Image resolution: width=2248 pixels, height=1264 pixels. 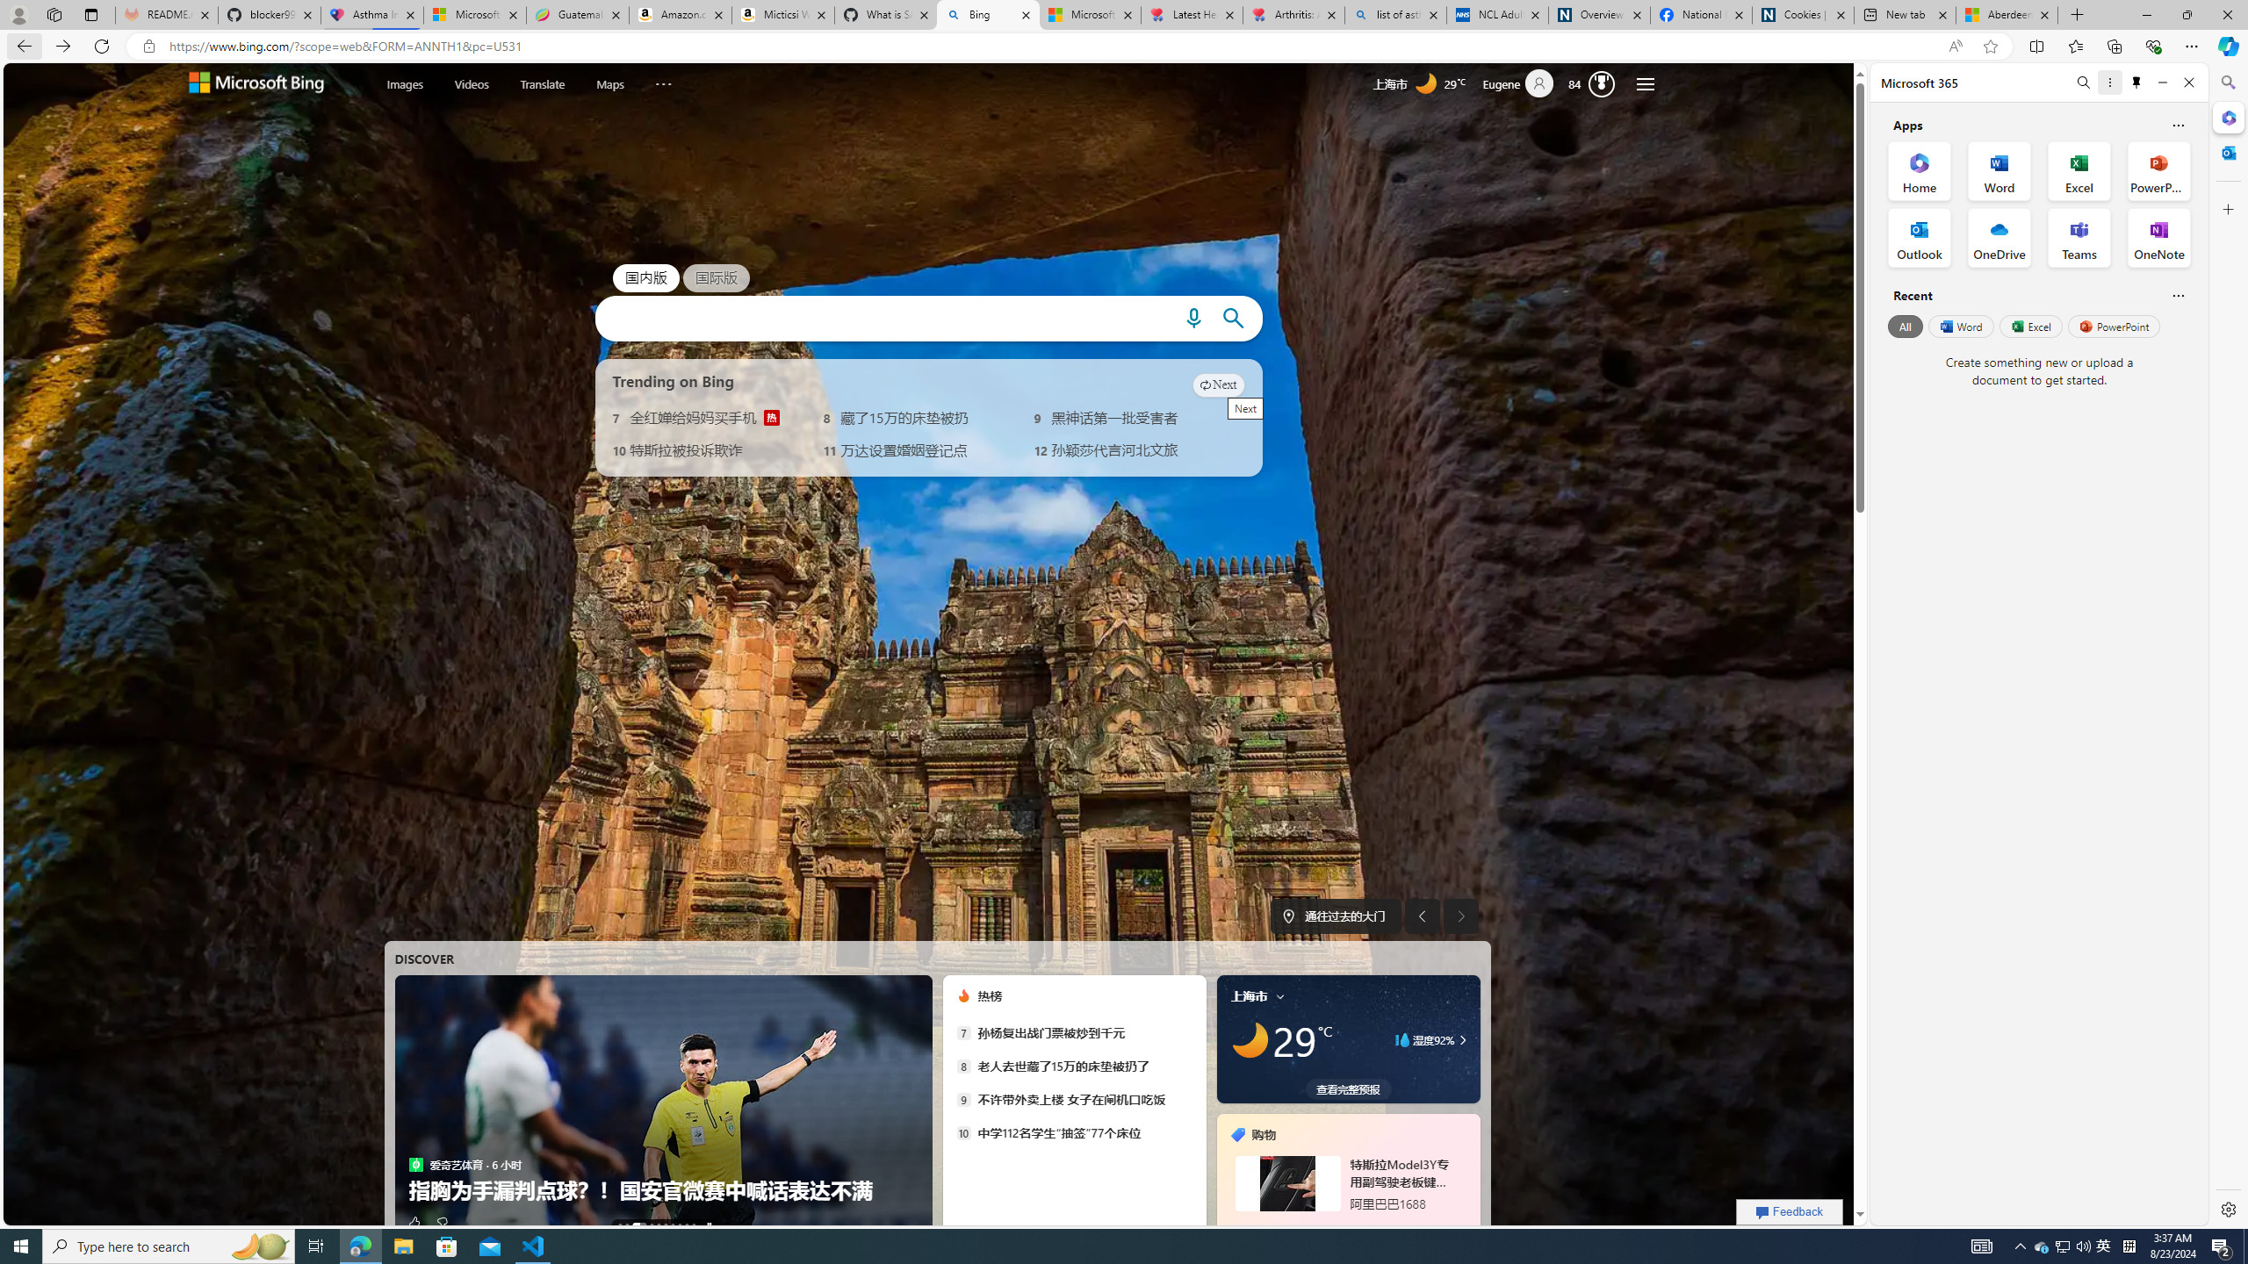 I want to click on tab-7, so click(x=1328, y=1227).